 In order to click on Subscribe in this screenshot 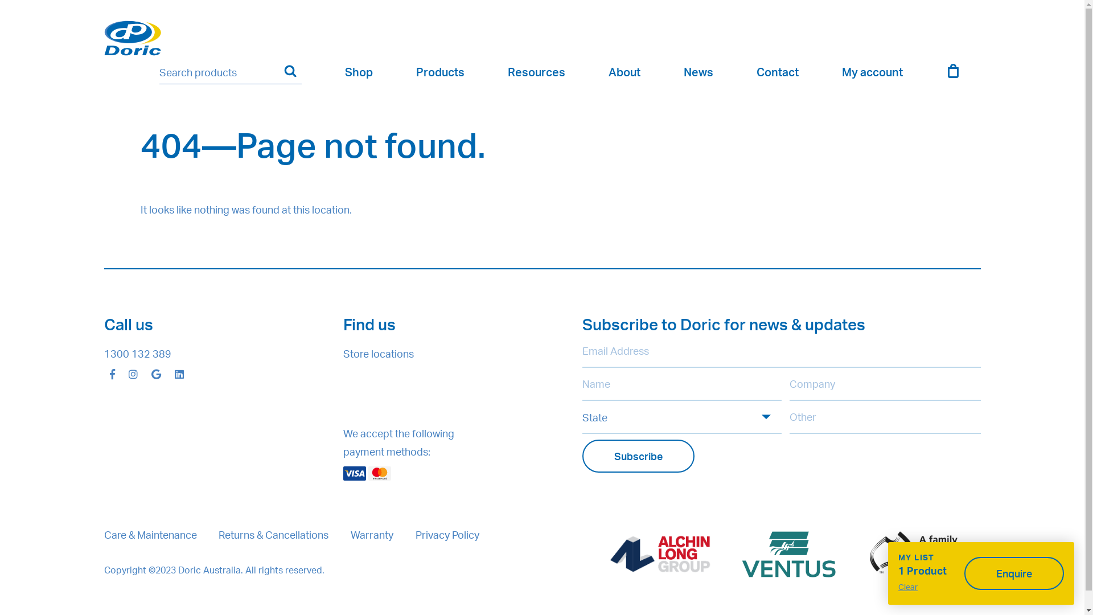, I will do `click(638, 456)`.